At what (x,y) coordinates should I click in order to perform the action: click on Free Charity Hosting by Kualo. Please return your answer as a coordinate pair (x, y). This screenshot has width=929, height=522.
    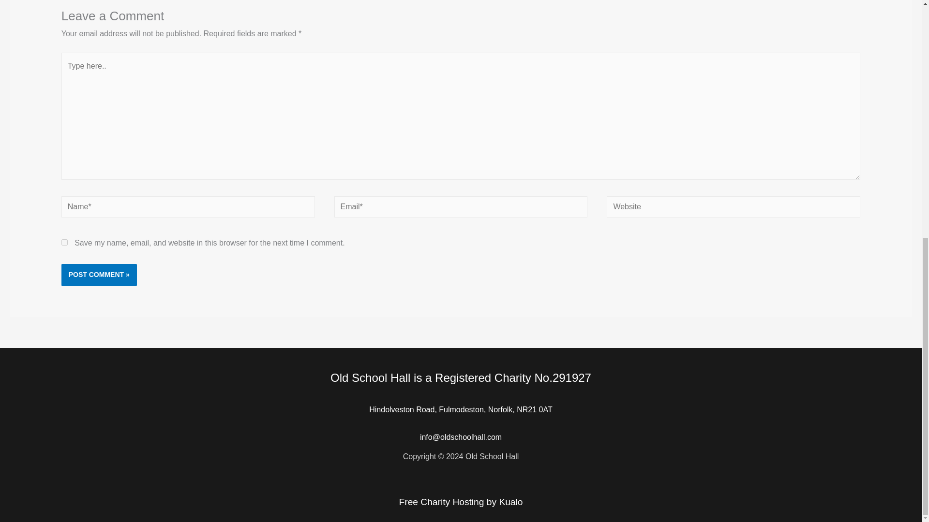
    Looking at the image, I should click on (461, 502).